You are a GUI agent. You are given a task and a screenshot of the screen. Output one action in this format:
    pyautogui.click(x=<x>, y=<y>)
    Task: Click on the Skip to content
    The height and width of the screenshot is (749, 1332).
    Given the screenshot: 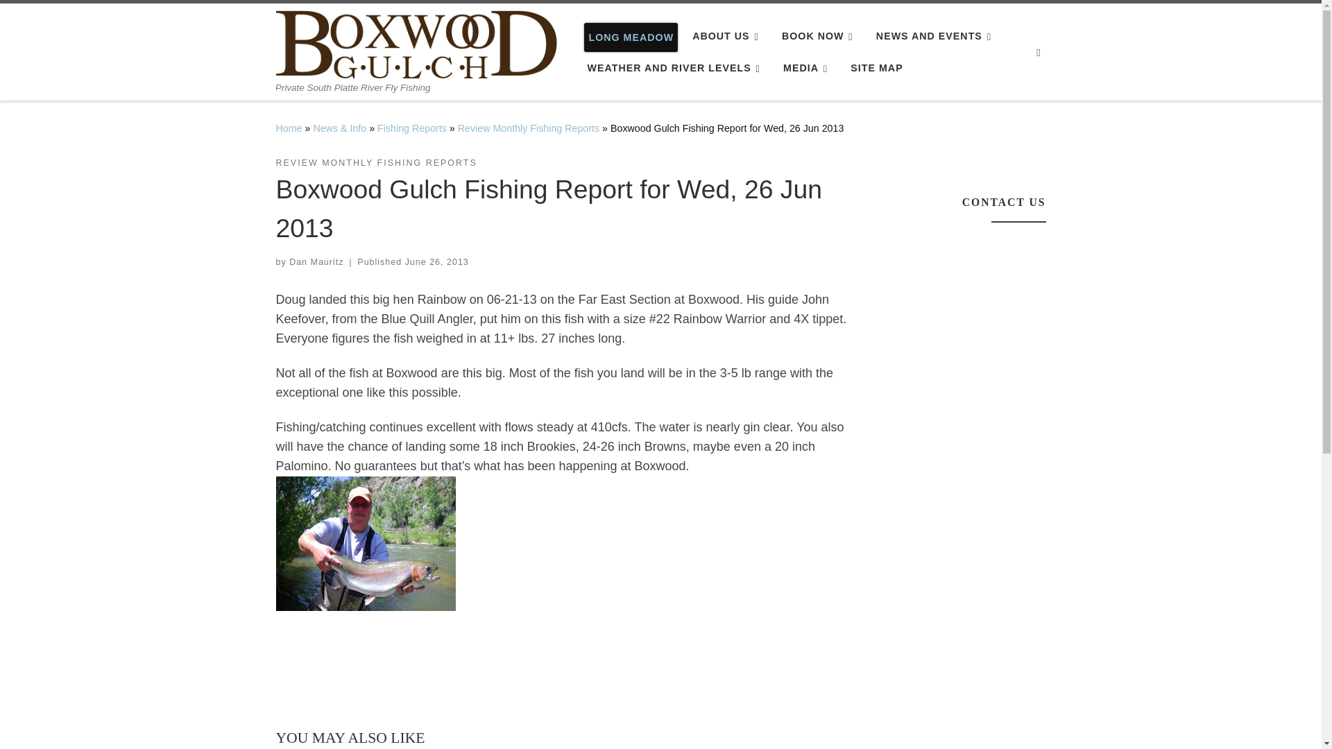 What is the action you would take?
    pyautogui.click(x=55, y=18)
    